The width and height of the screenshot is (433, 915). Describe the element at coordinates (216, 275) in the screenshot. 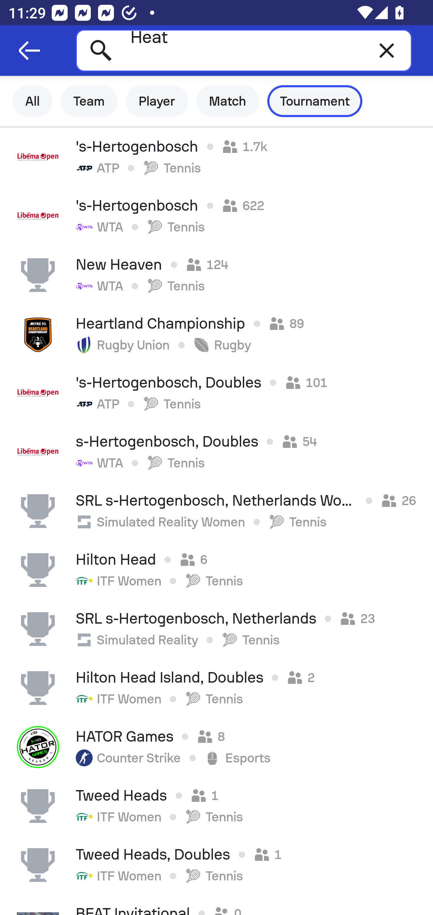

I see `New Heaven 124 WTA Tennis` at that location.